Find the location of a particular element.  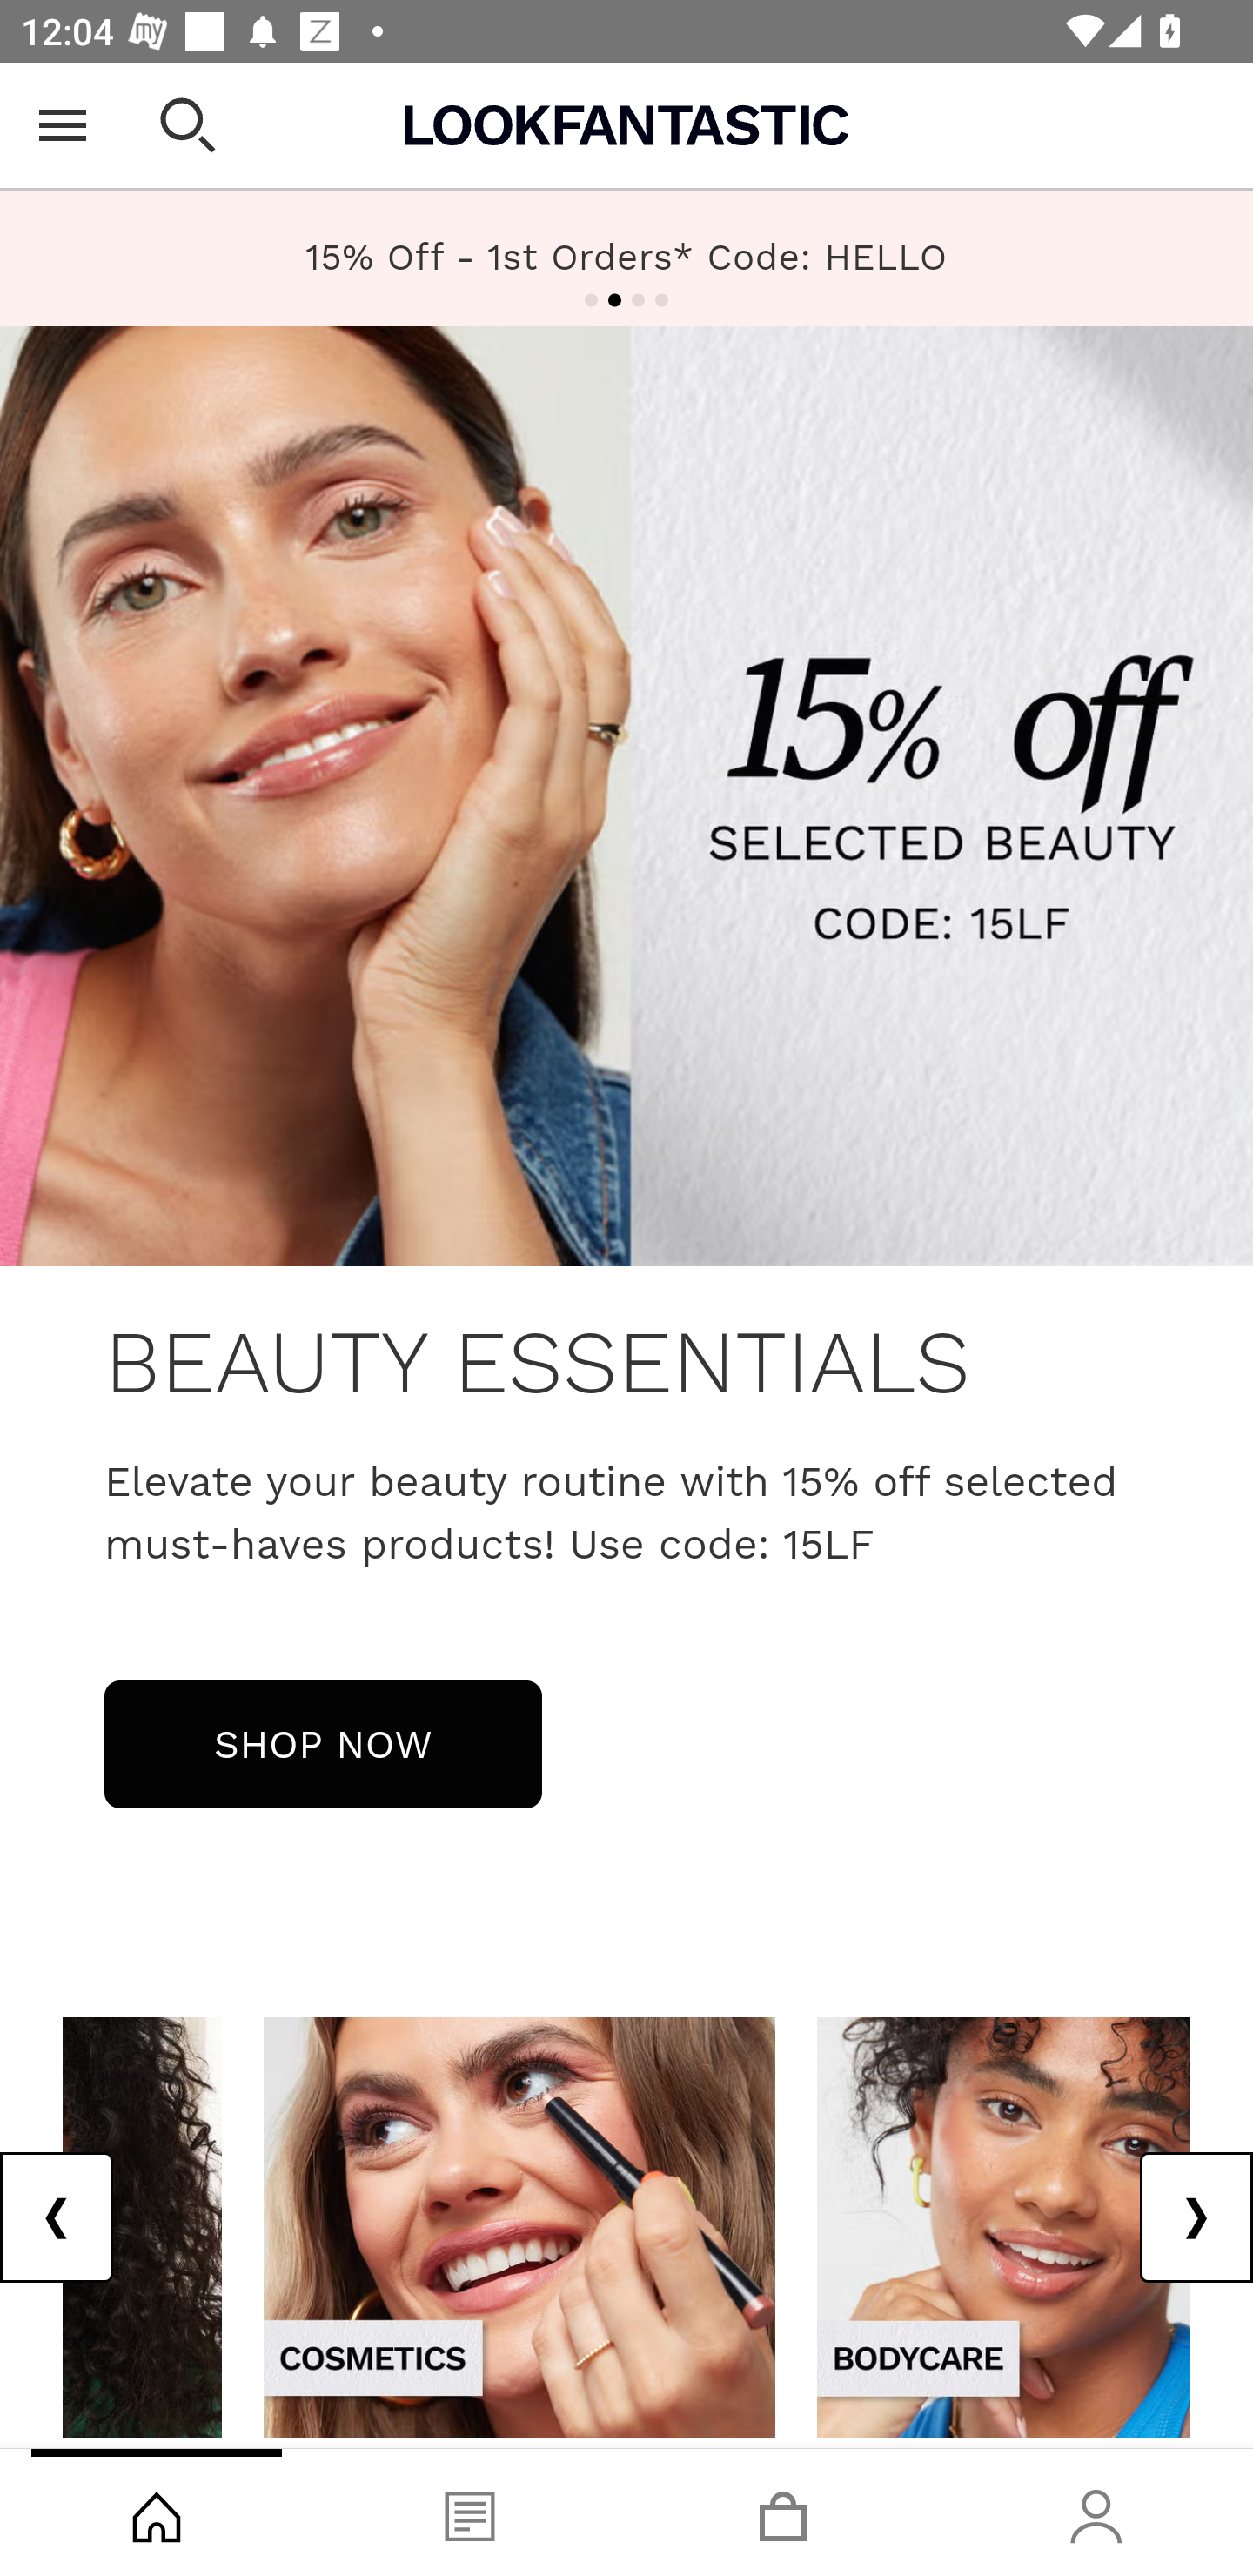

view-all is located at coordinates (519, 2226).